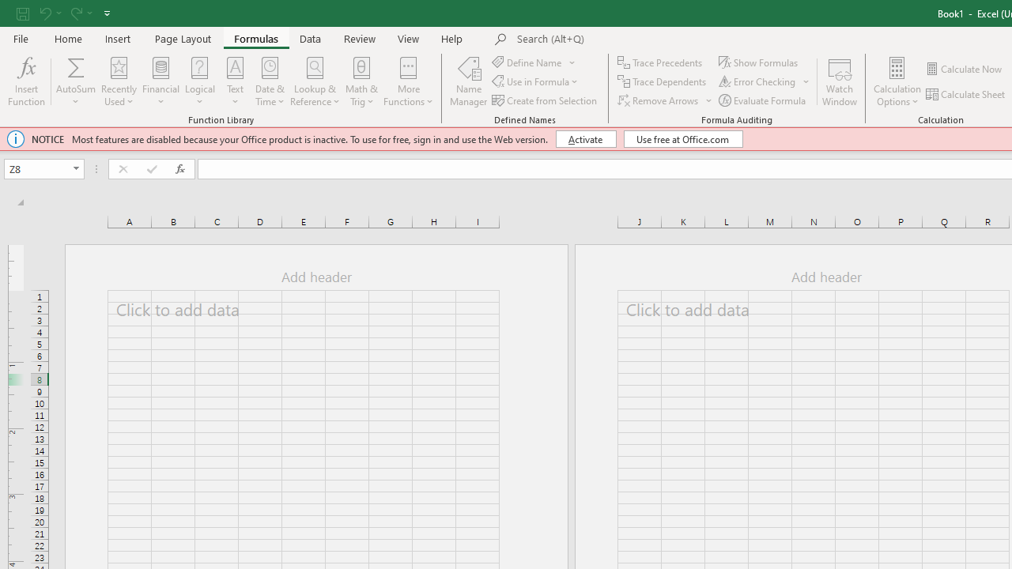 Image resolution: width=1012 pixels, height=569 pixels. Describe the element at coordinates (270, 81) in the screenshot. I see `Date & Time` at that location.